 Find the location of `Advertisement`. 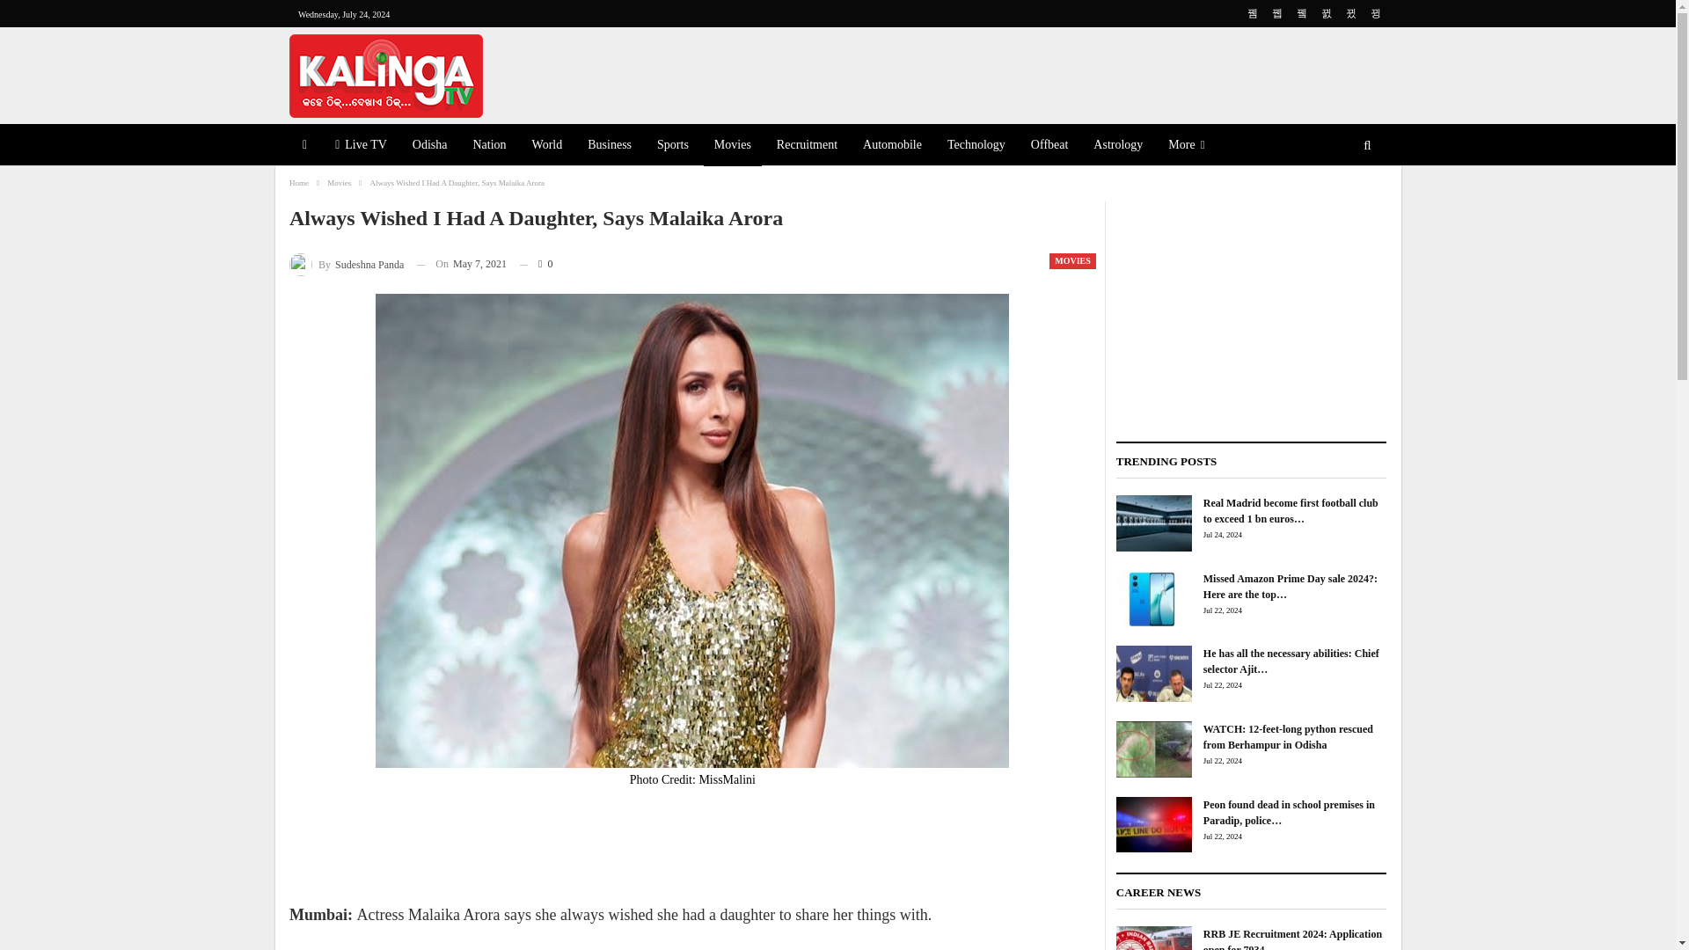

Advertisement is located at coordinates (1251, 311).